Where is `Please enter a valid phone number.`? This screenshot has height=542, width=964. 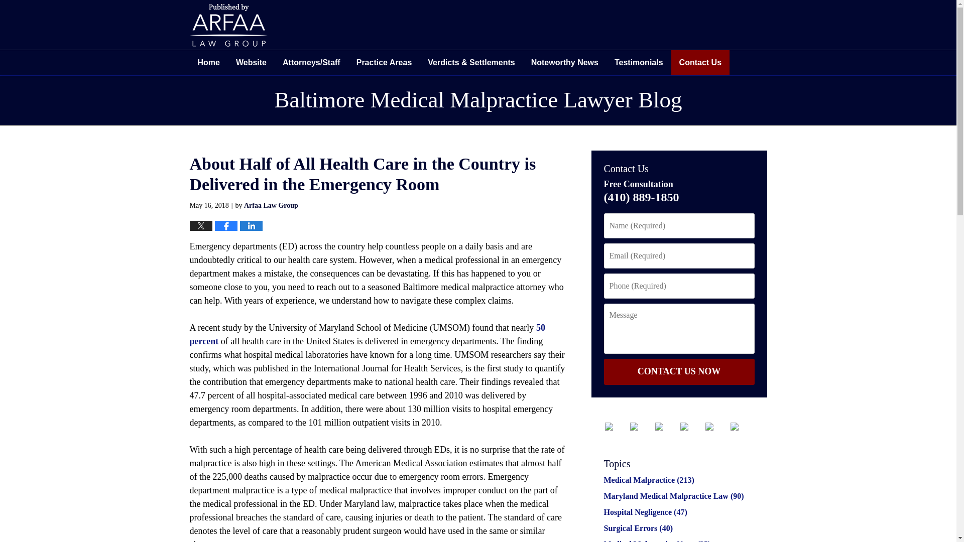
Please enter a valid phone number. is located at coordinates (678, 286).